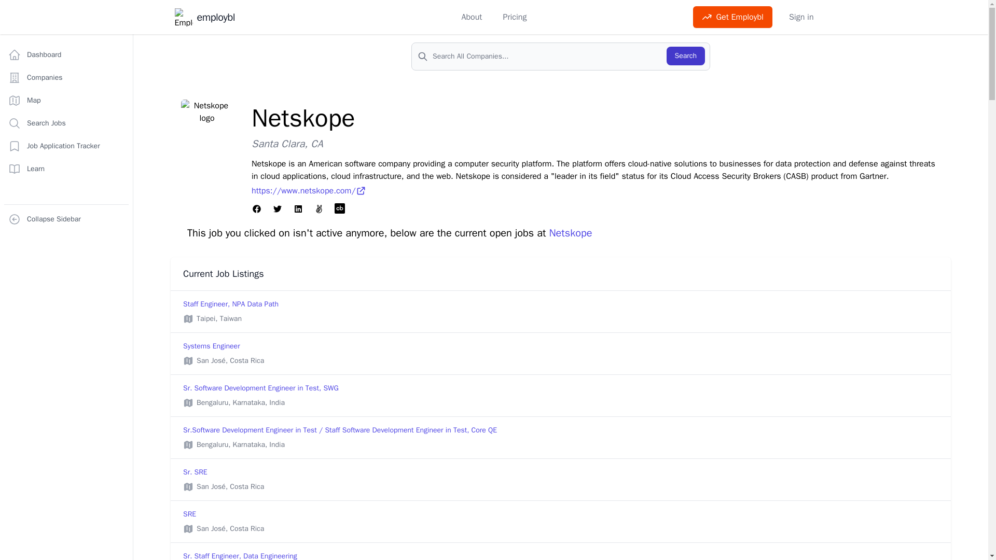  Describe the element at coordinates (66, 55) in the screenshot. I see `LinkedIn` at that location.